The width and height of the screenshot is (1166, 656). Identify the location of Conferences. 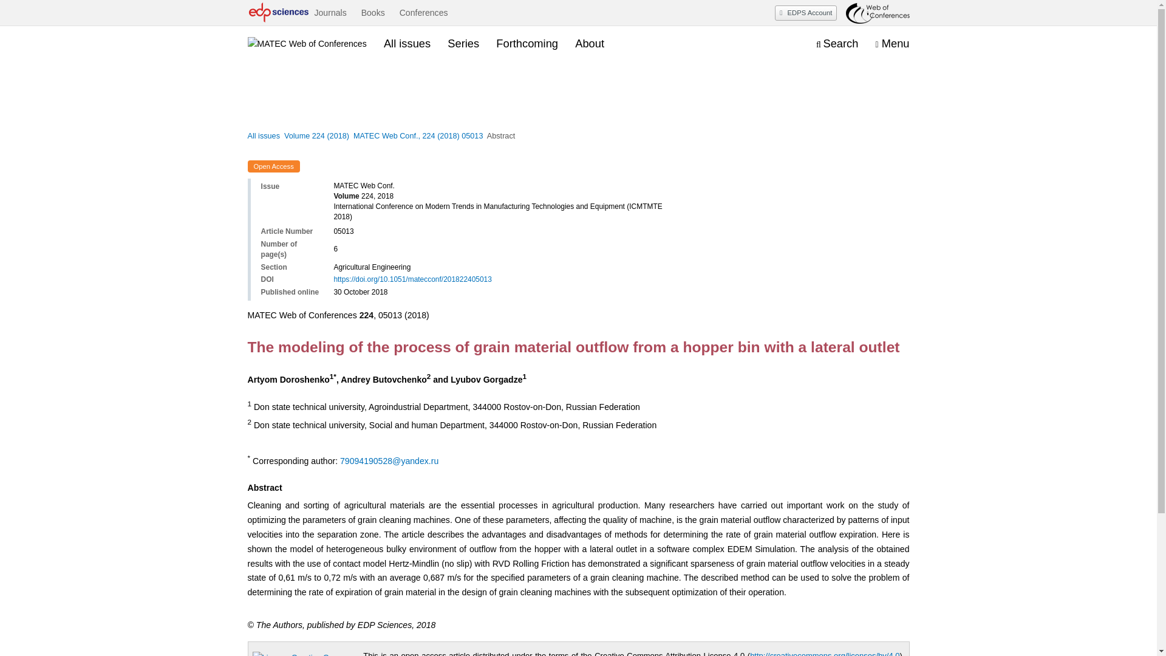
(424, 13).